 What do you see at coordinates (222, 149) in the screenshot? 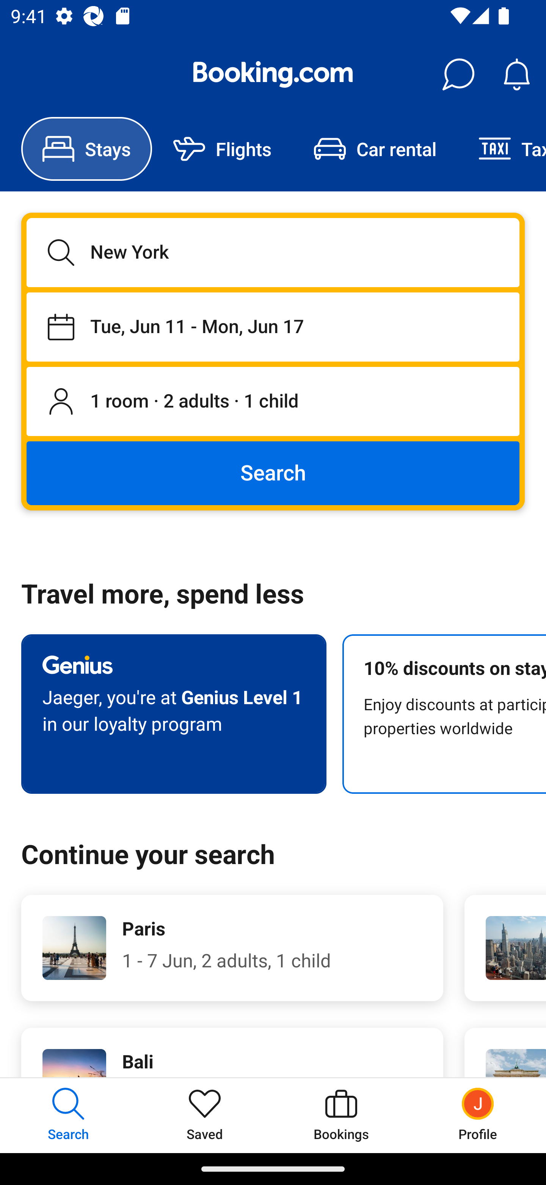
I see `Flights` at bounding box center [222, 149].